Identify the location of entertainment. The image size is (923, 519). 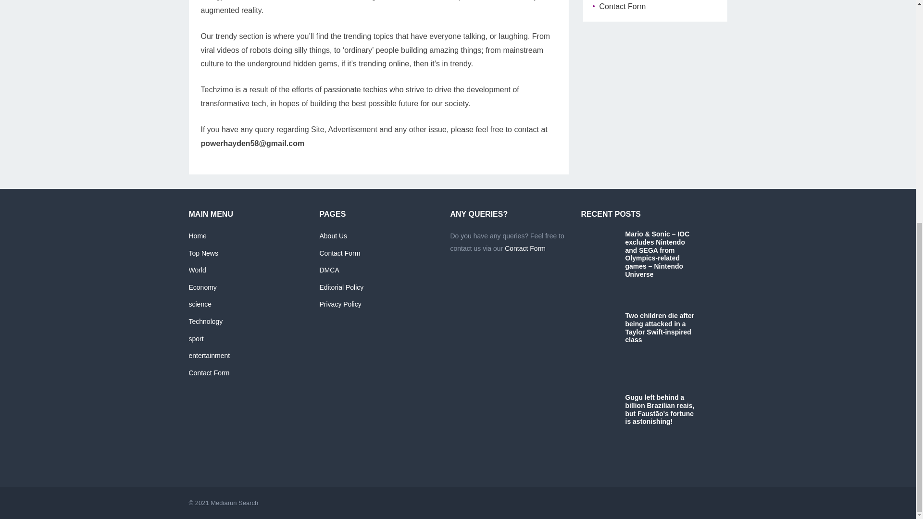
(209, 356).